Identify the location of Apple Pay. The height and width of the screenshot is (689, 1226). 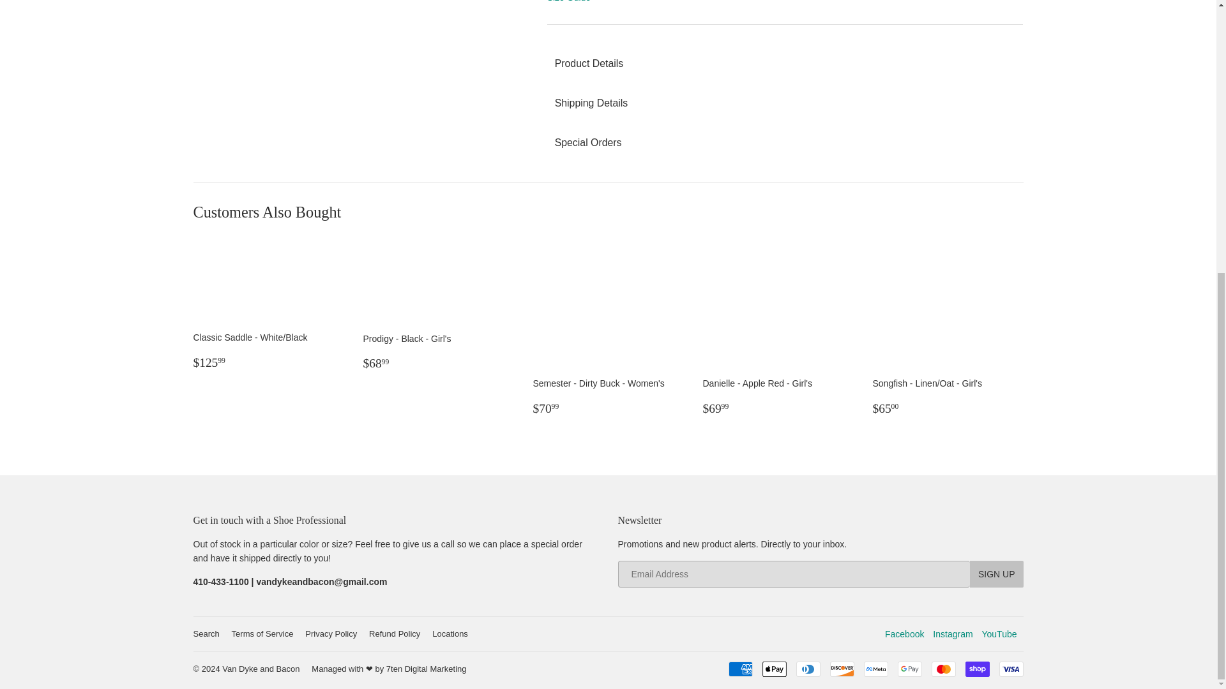
(775, 669).